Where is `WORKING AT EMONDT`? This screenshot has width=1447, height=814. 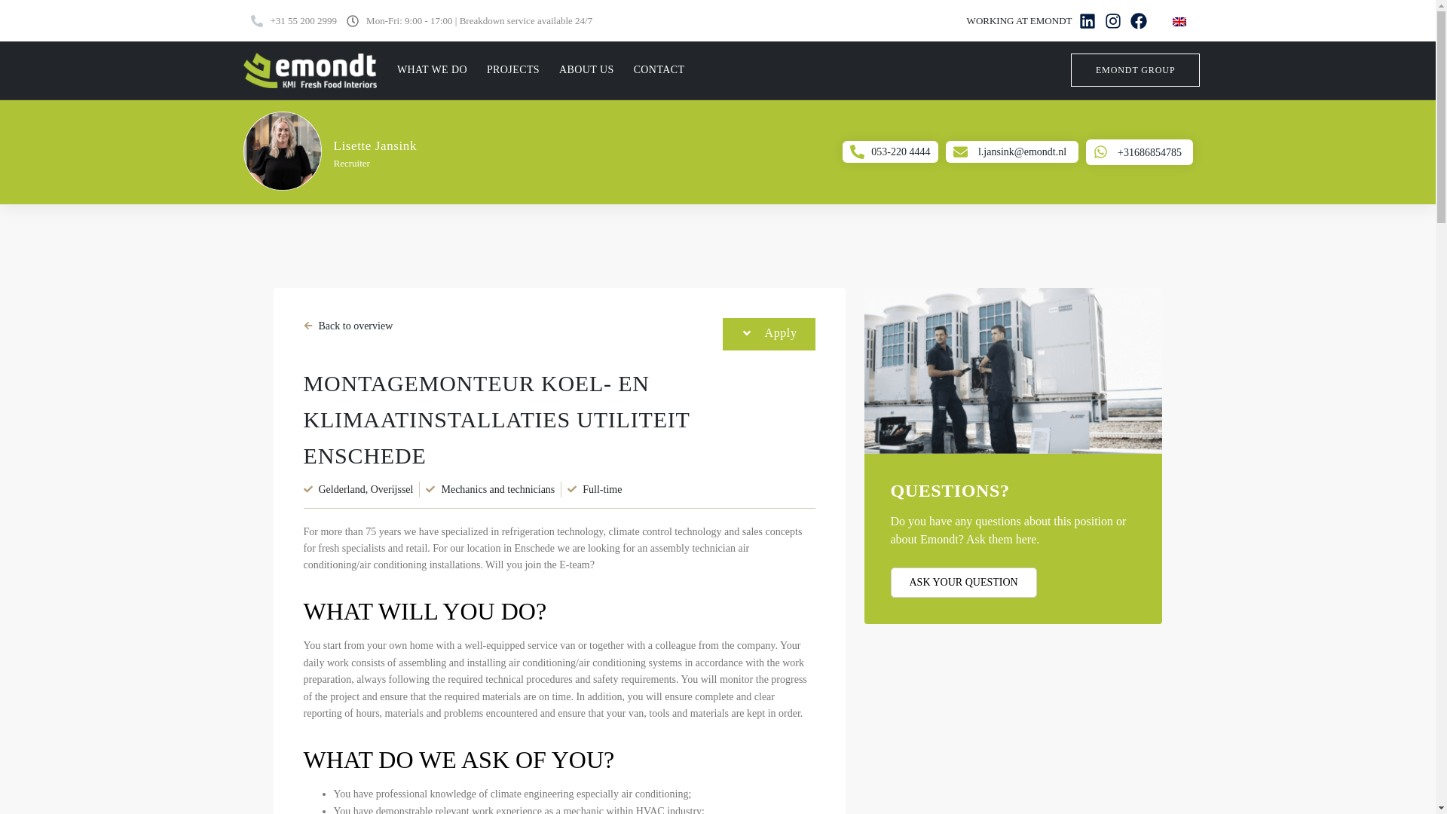
WORKING AT EMONDT is located at coordinates (1019, 20).